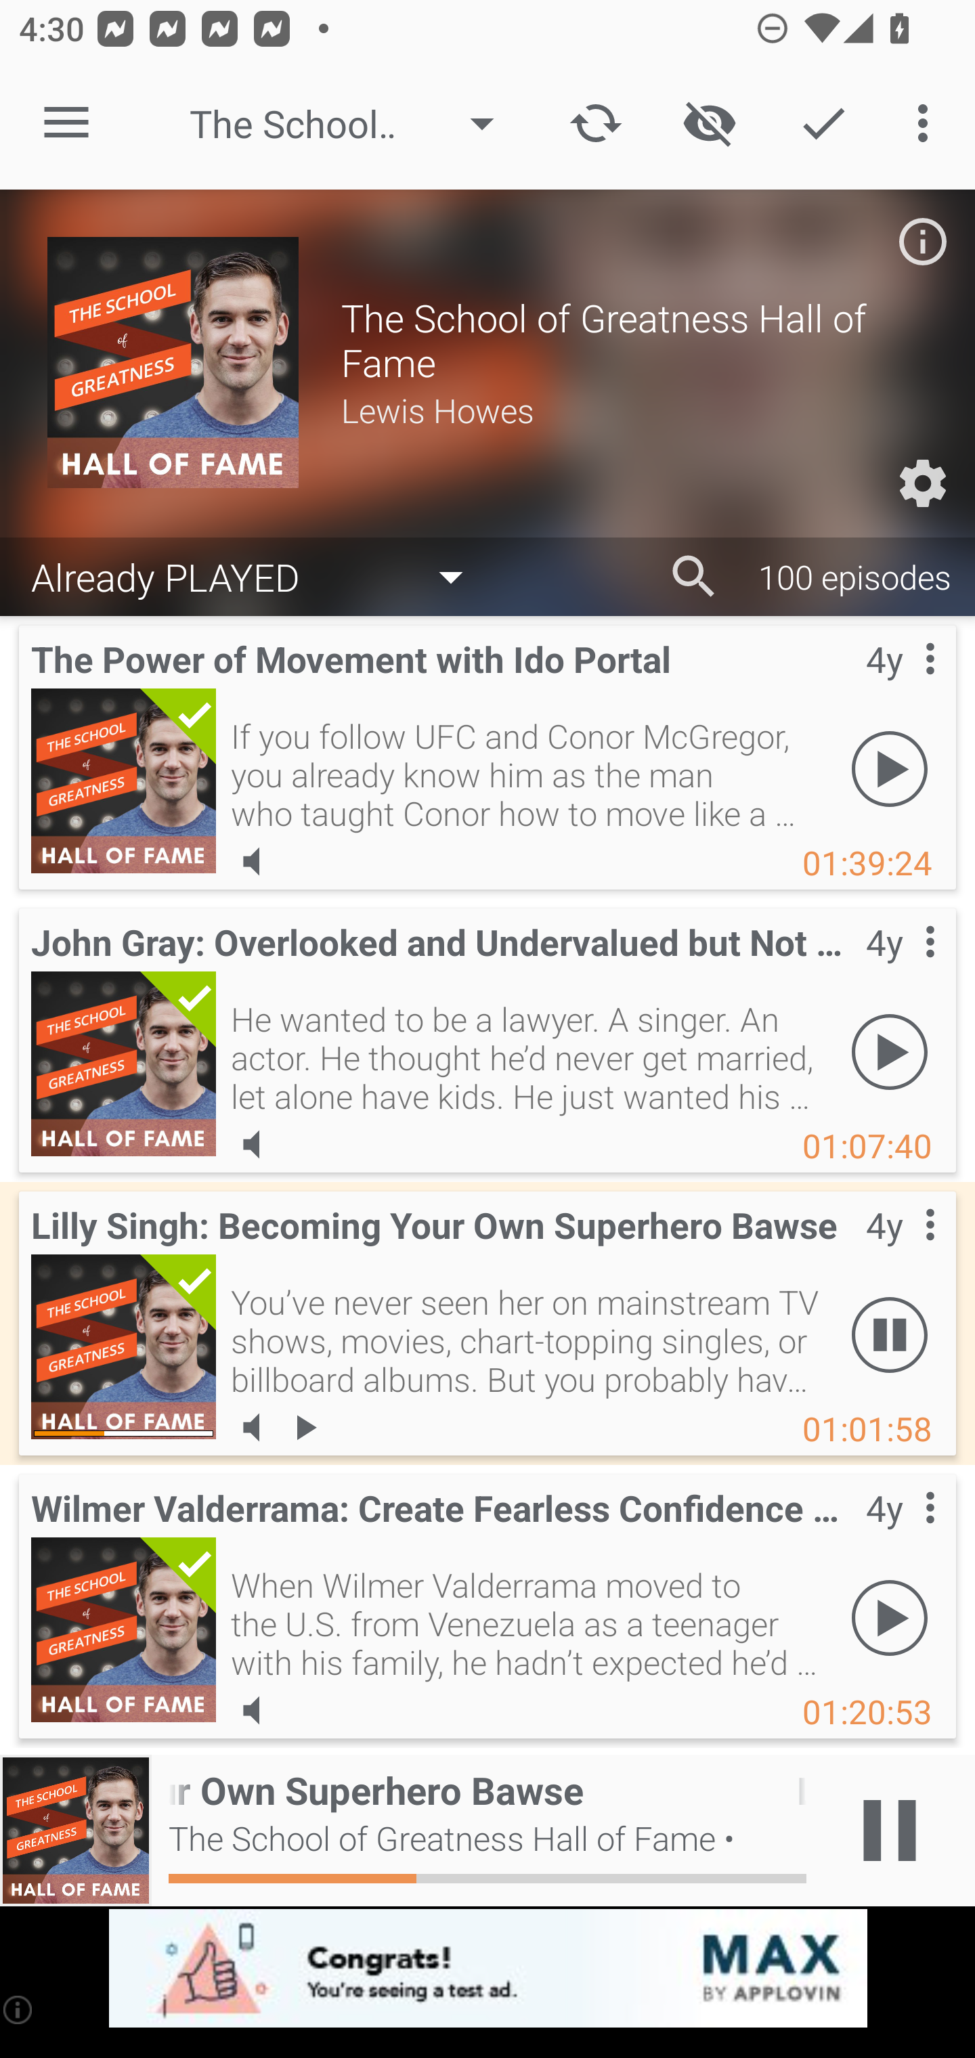 The width and height of the screenshot is (975, 2058). Describe the element at coordinates (890, 1831) in the screenshot. I see `Play / Pause` at that location.